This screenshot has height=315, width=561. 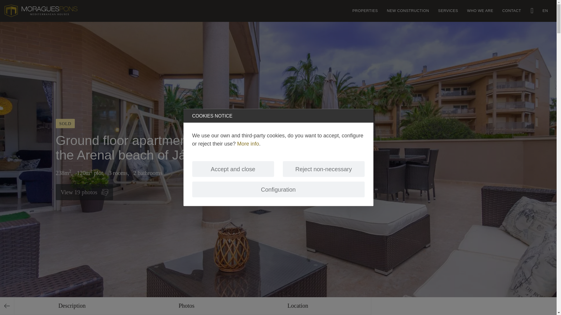 What do you see at coordinates (297, 306) in the screenshot?
I see `Location` at bounding box center [297, 306].